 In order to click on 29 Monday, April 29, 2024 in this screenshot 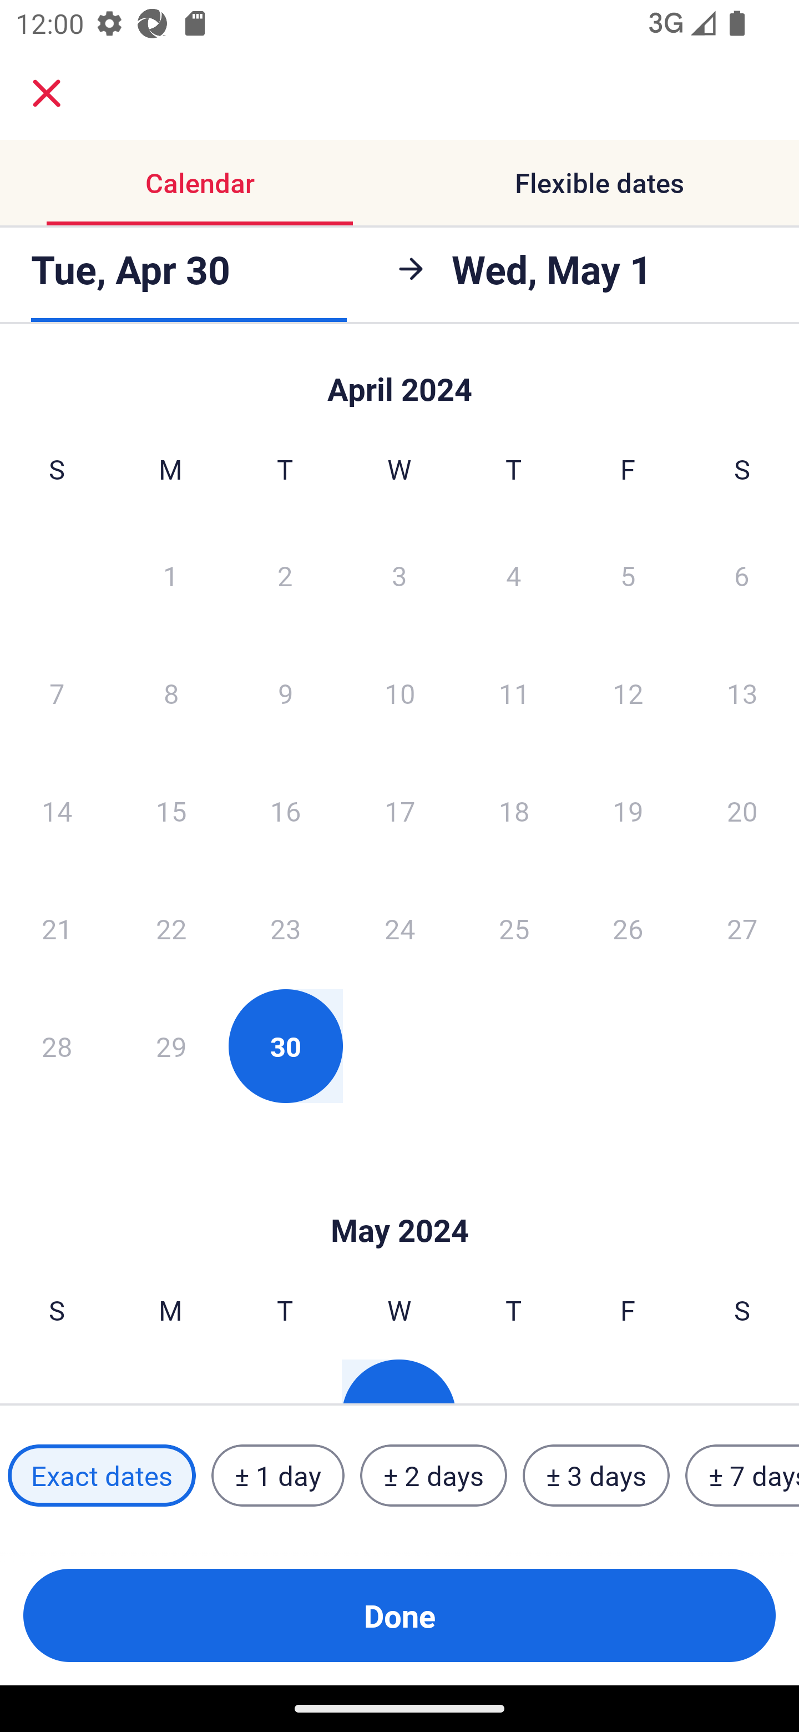, I will do `click(171, 1046)`.